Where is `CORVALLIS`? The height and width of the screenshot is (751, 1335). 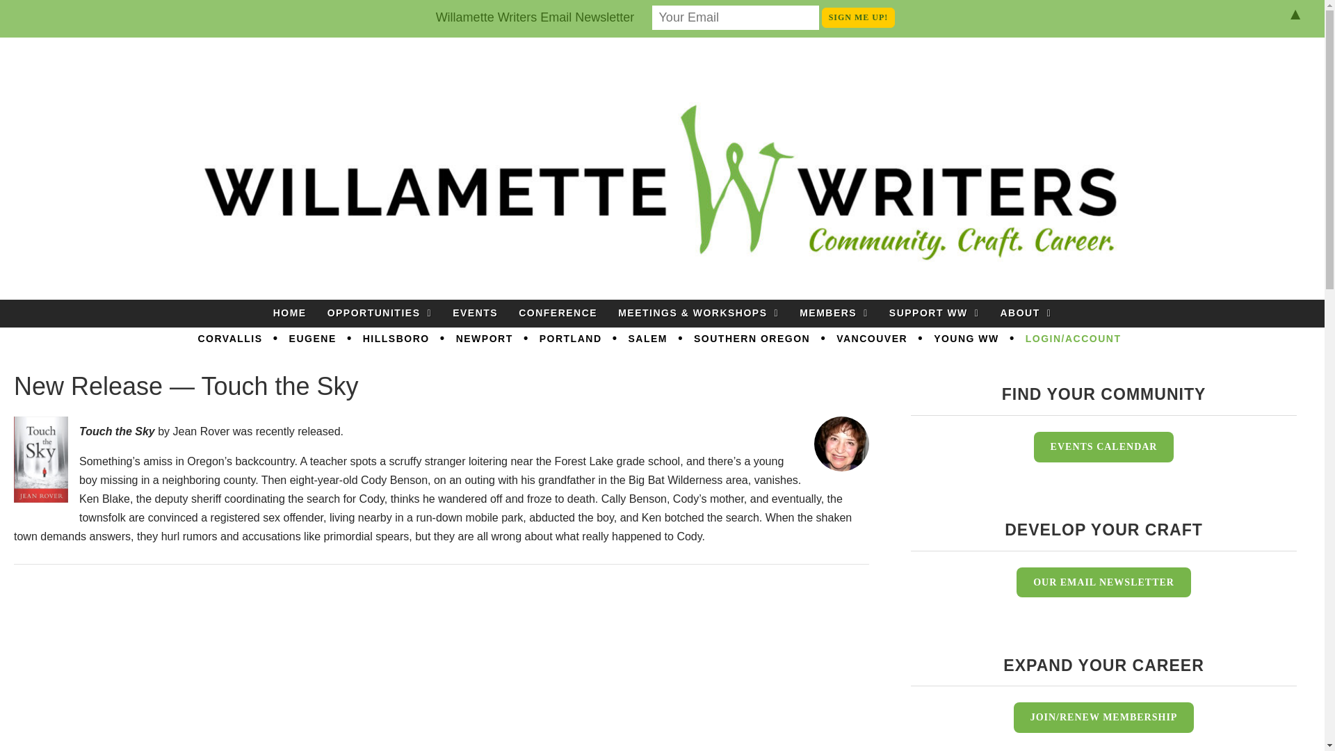 CORVALLIS is located at coordinates (229, 339).